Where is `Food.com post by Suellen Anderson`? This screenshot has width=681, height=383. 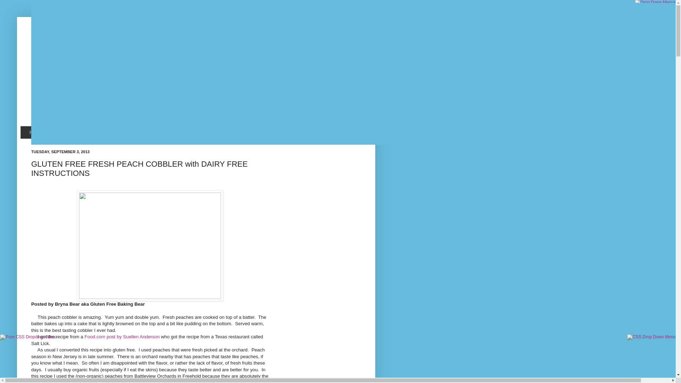 Food.com post by Suellen Anderson is located at coordinates (122, 336).